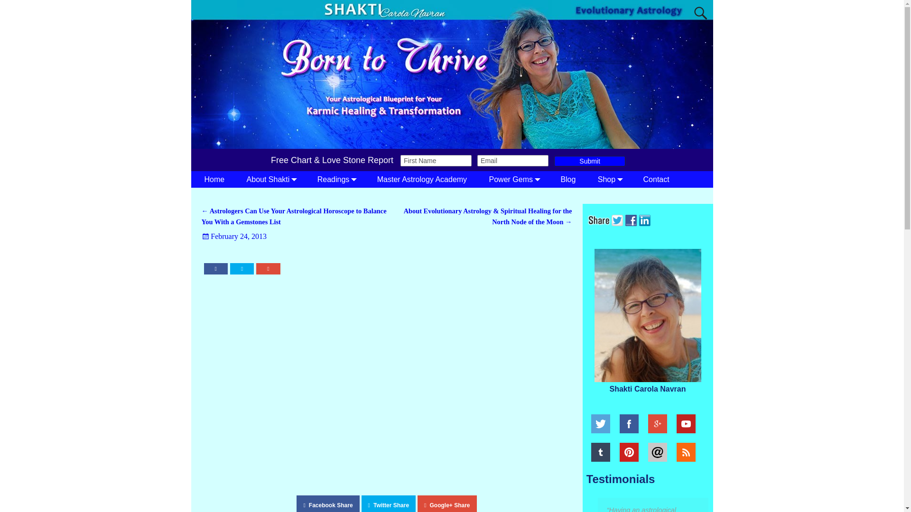 Image resolution: width=911 pixels, height=512 pixels. What do you see at coordinates (327, 503) in the screenshot?
I see `Facebook Share` at bounding box center [327, 503].